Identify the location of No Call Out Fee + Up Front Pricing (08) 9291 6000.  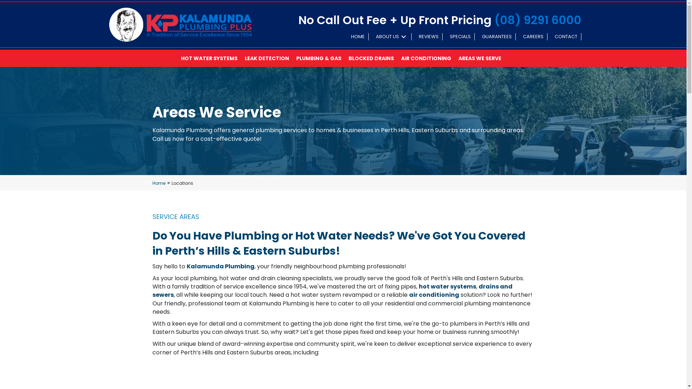
(440, 20).